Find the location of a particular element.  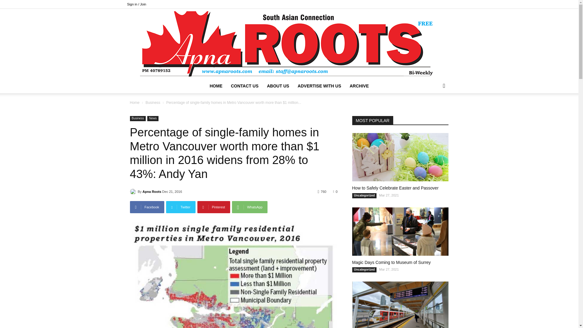

News is located at coordinates (153, 118).